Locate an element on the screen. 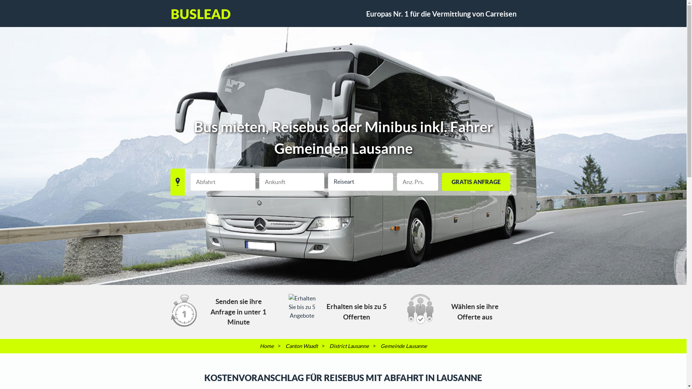 This screenshot has height=389, width=692. GRATIS ANFRAGE is located at coordinates (476, 182).